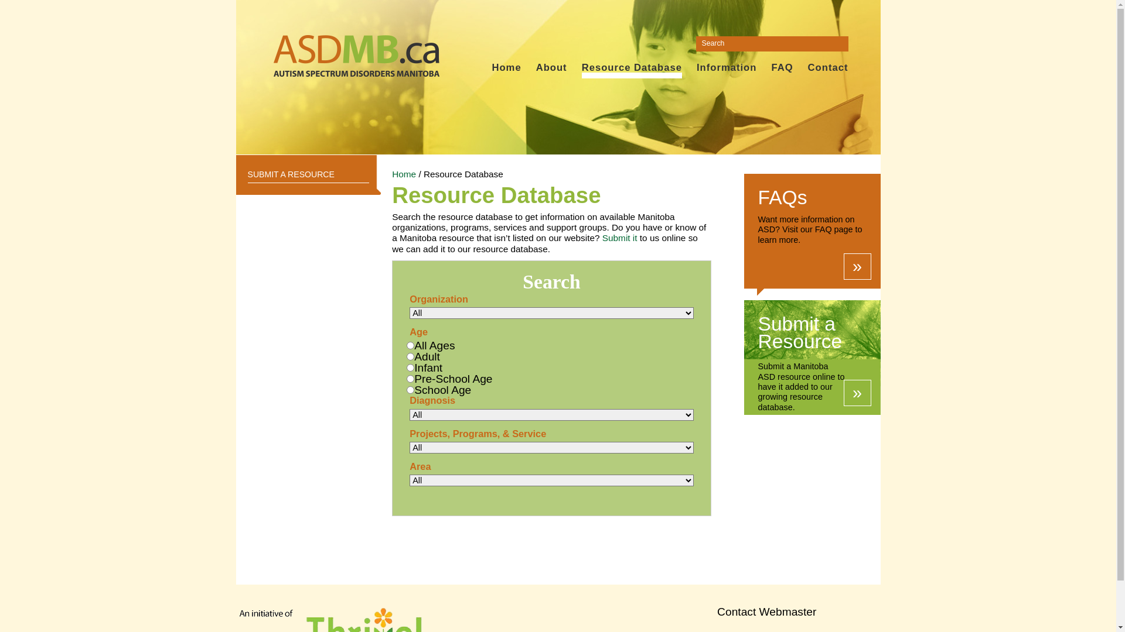 The image size is (1125, 632). Describe the element at coordinates (767, 612) in the screenshot. I see `Contact Webmaster` at that location.